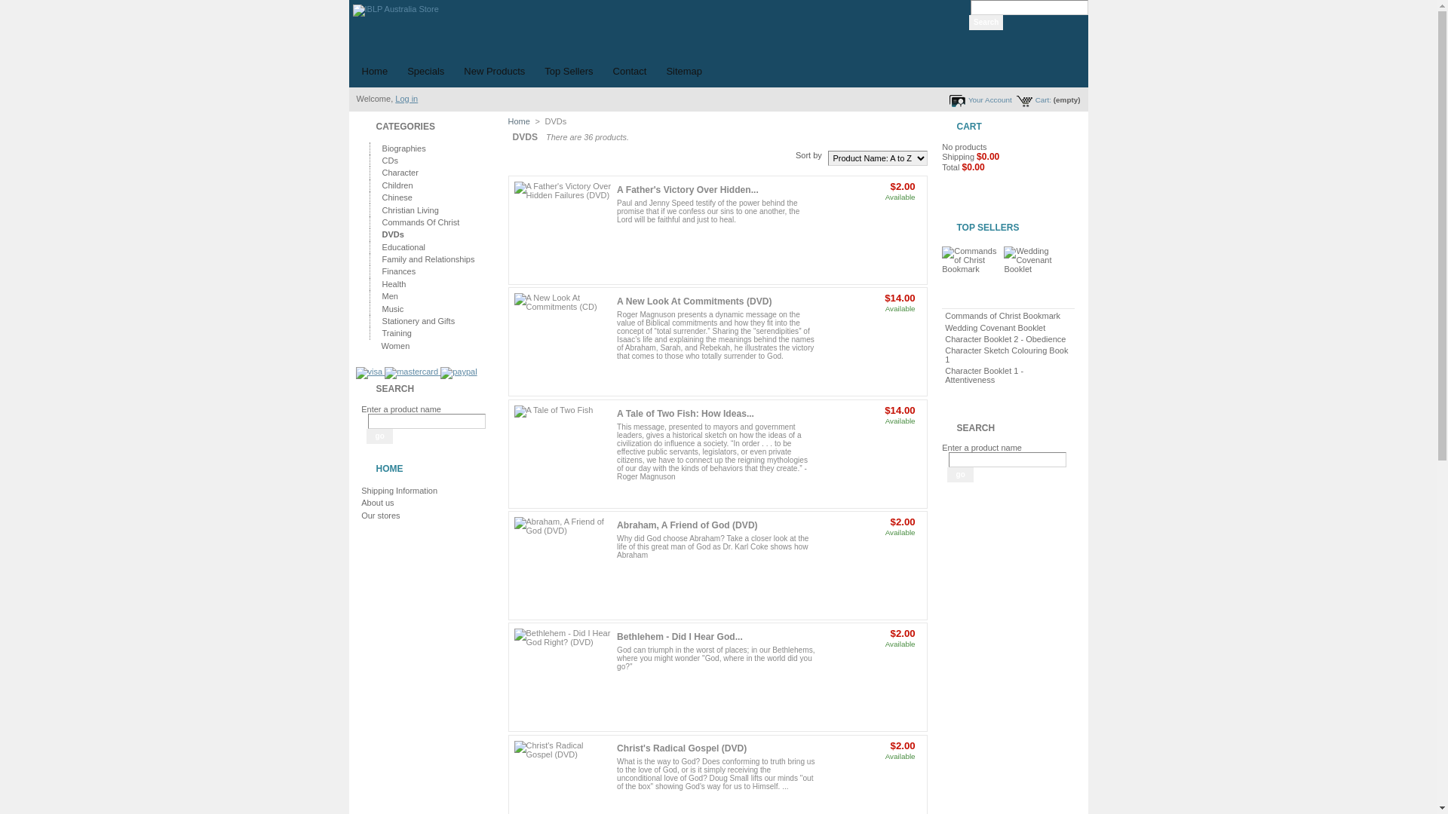  Describe the element at coordinates (396, 333) in the screenshot. I see `Training` at that location.